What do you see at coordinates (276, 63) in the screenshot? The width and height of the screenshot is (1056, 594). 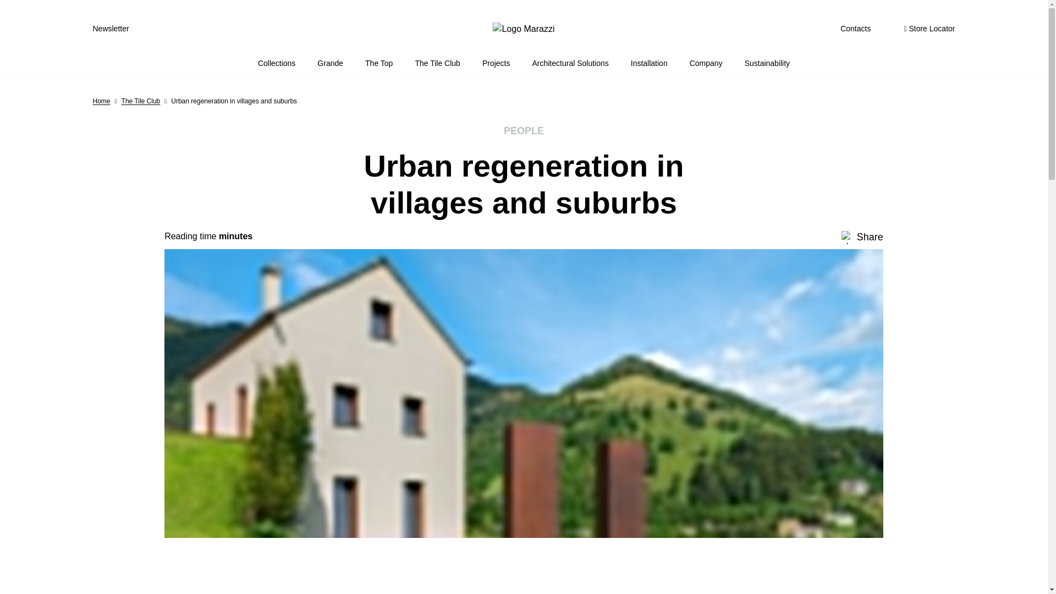 I see `Collections` at bounding box center [276, 63].